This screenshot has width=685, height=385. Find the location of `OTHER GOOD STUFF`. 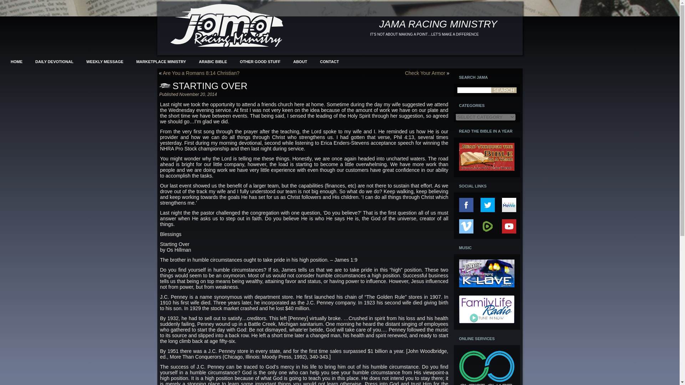

OTHER GOOD STUFF is located at coordinates (260, 61).